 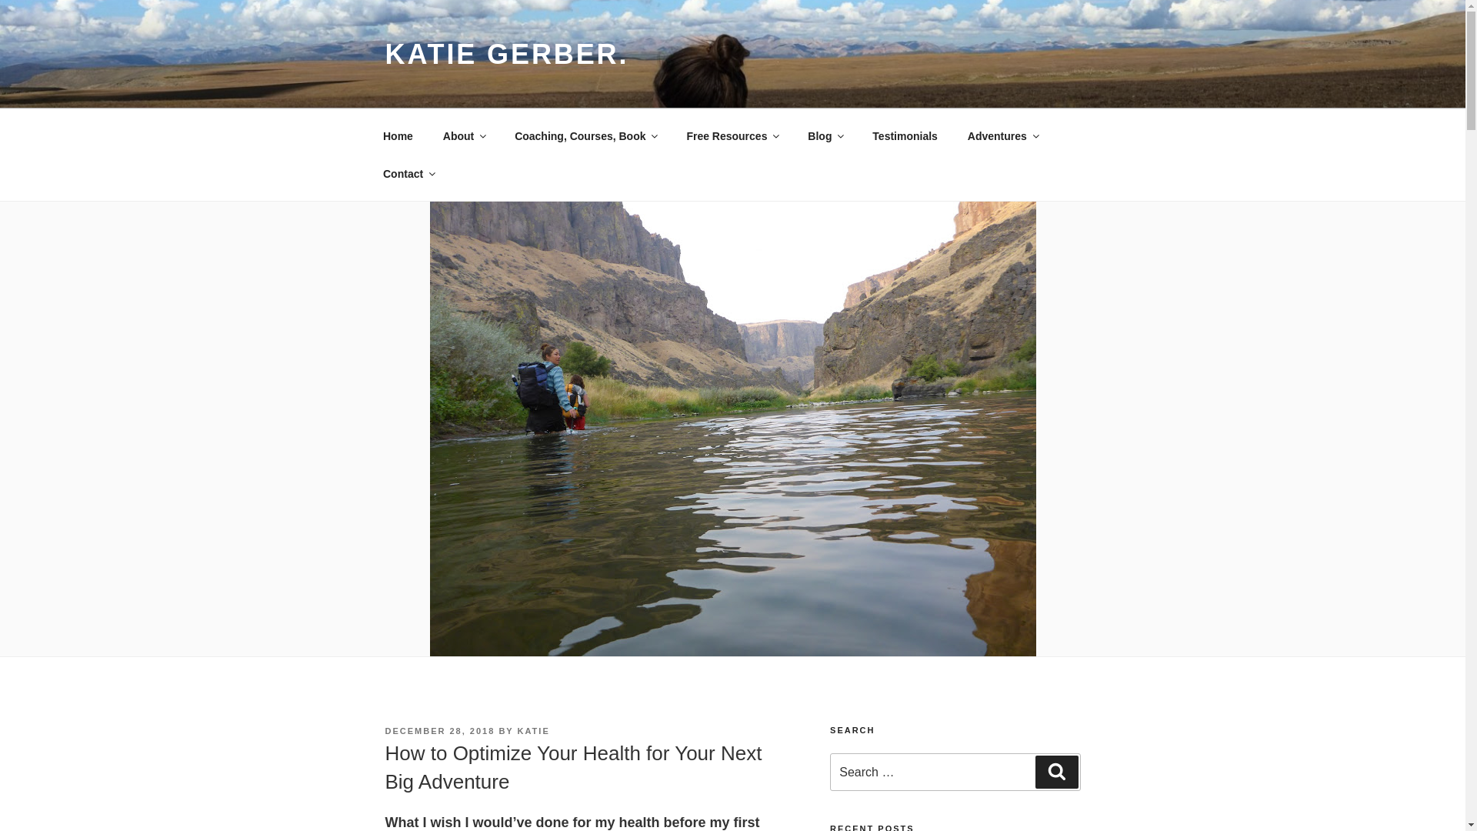 I want to click on KATIE GERBER., so click(x=506, y=54).